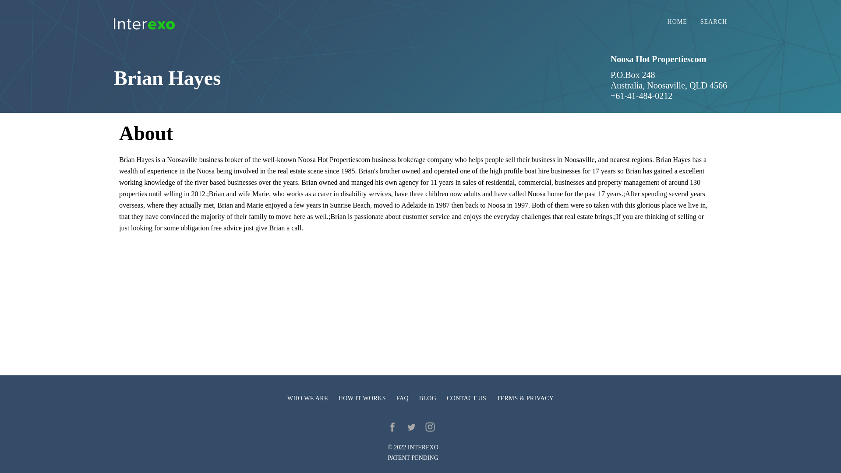 The height and width of the screenshot is (473, 841). What do you see at coordinates (677, 22) in the screenshot?
I see `HOME` at bounding box center [677, 22].